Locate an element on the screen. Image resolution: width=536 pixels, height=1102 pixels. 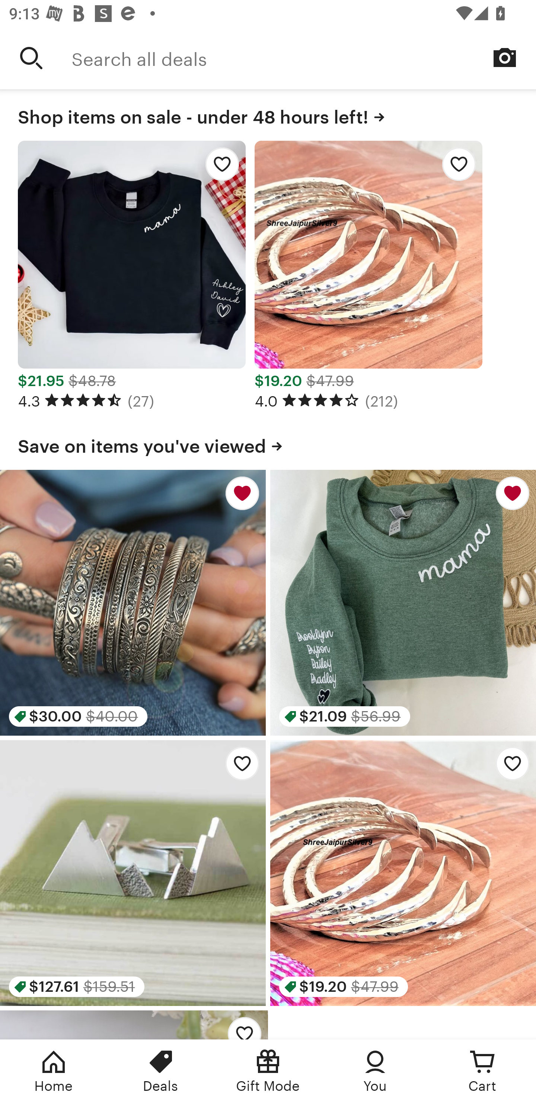
Search for anything on Etsy is located at coordinates (31, 58).